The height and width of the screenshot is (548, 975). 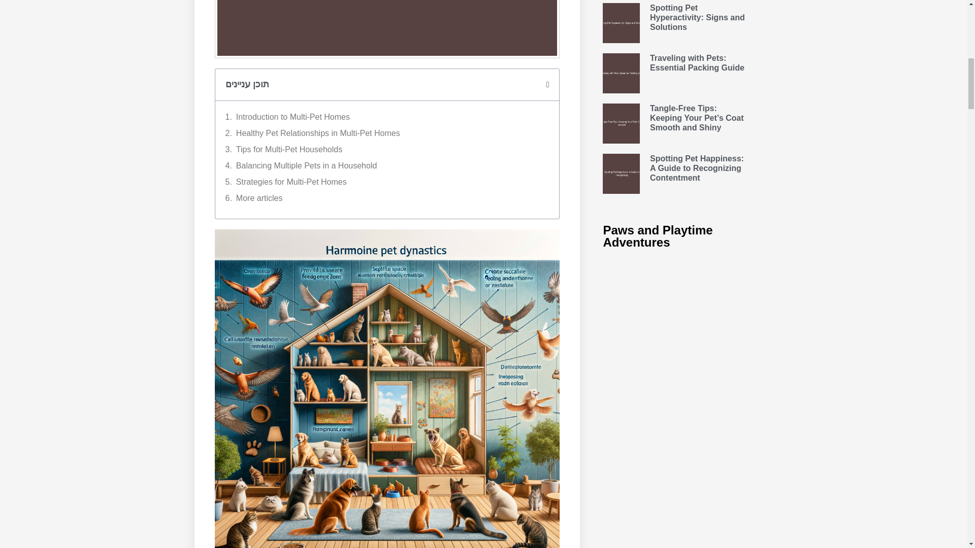 I want to click on Traveling with Pets: Essential Packing Guide, so click(x=697, y=62).